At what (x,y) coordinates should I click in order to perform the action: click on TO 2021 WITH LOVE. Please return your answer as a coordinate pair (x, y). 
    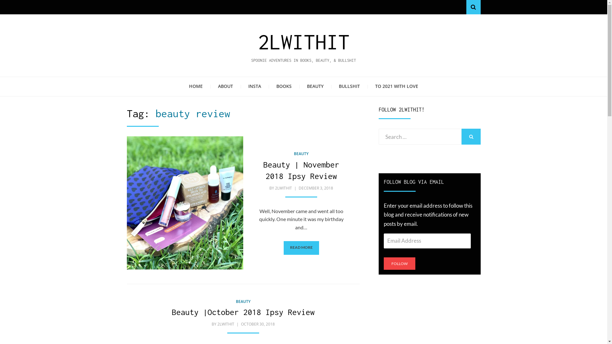
    Looking at the image, I should click on (397, 87).